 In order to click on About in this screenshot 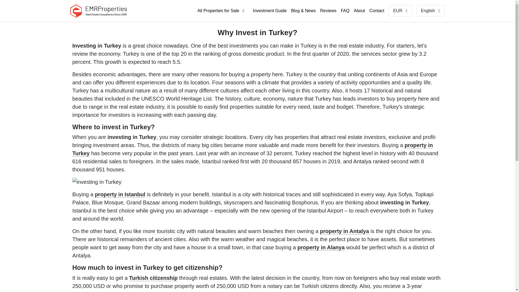, I will do `click(360, 11)`.